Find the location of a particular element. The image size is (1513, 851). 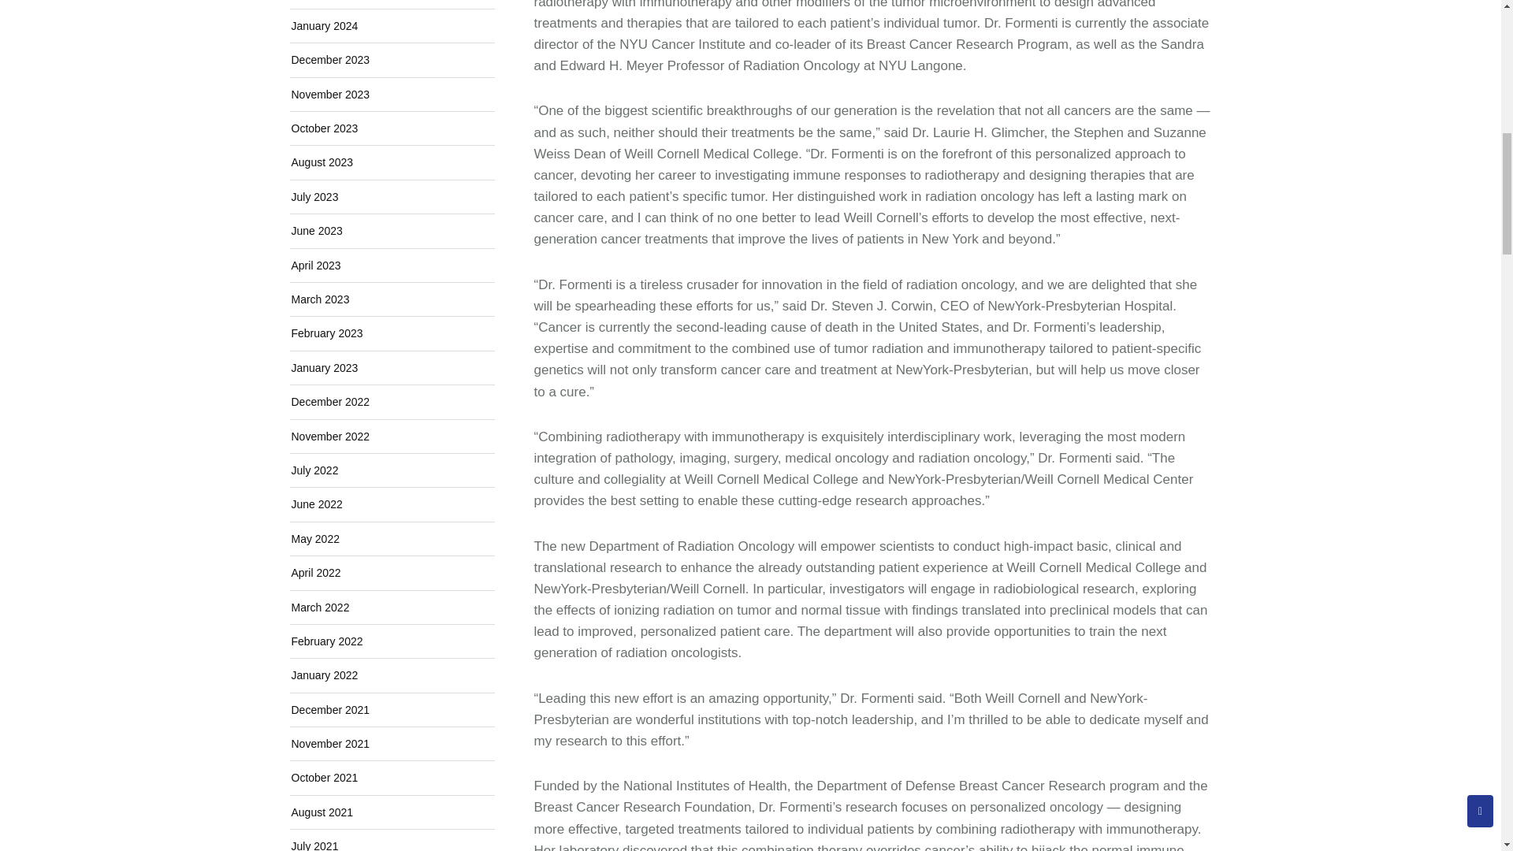

February 2023 is located at coordinates (327, 333).